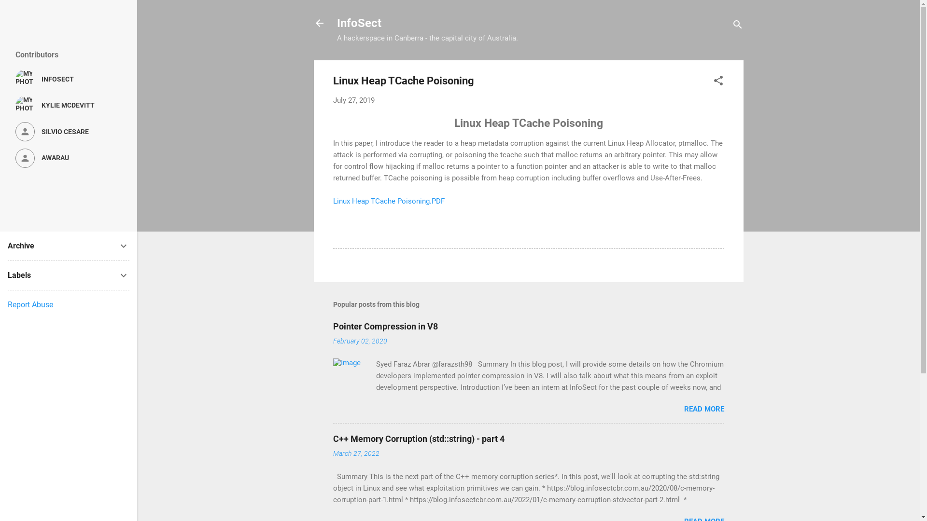 Image resolution: width=927 pixels, height=521 pixels. What do you see at coordinates (30, 305) in the screenshot?
I see `Report Abuse` at bounding box center [30, 305].